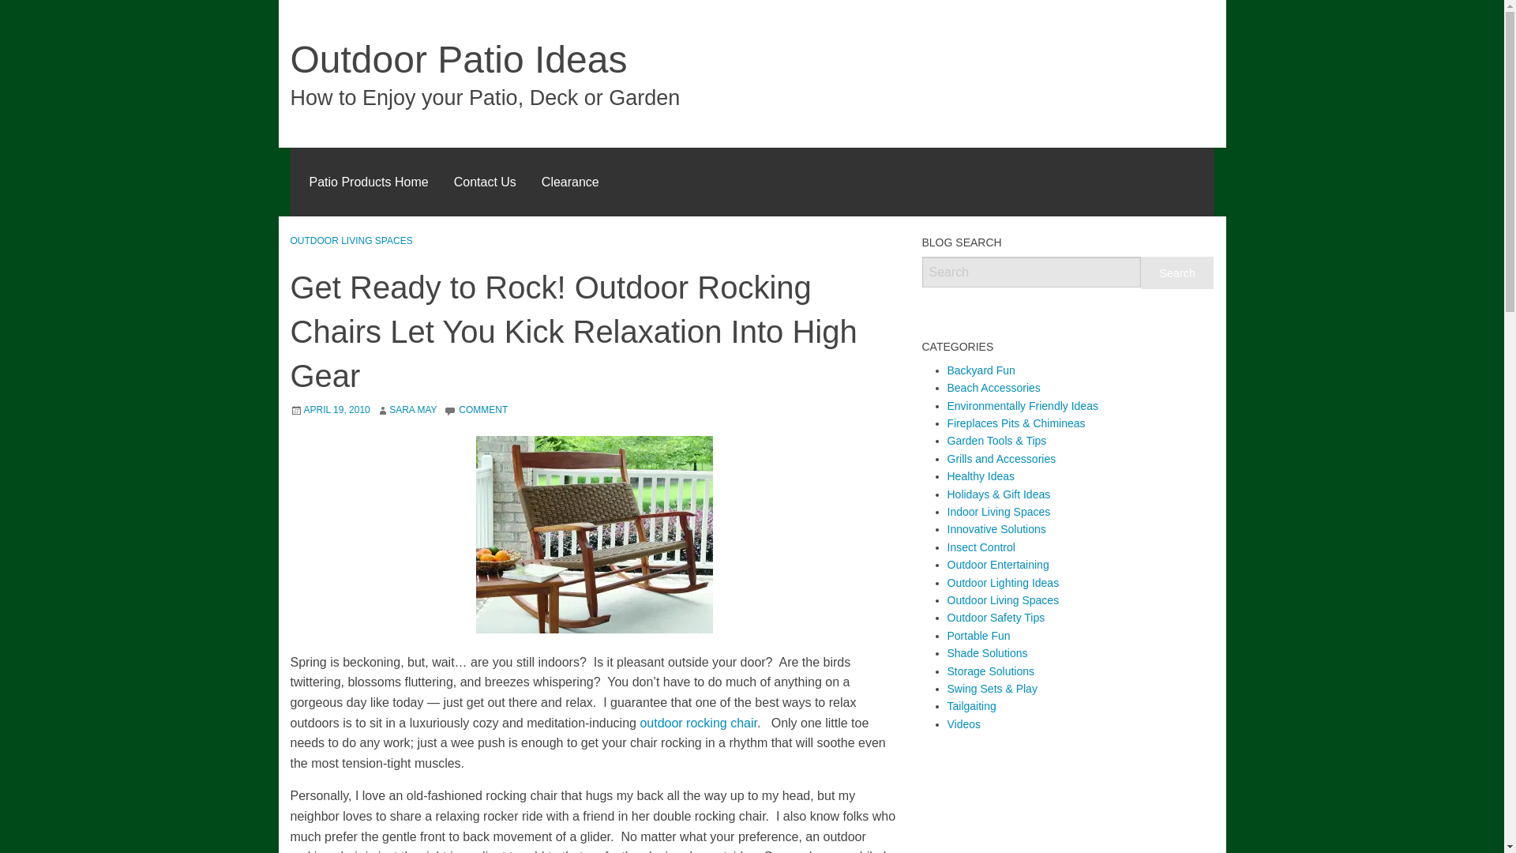 This screenshot has height=853, width=1516. I want to click on Contact Us, so click(485, 182).